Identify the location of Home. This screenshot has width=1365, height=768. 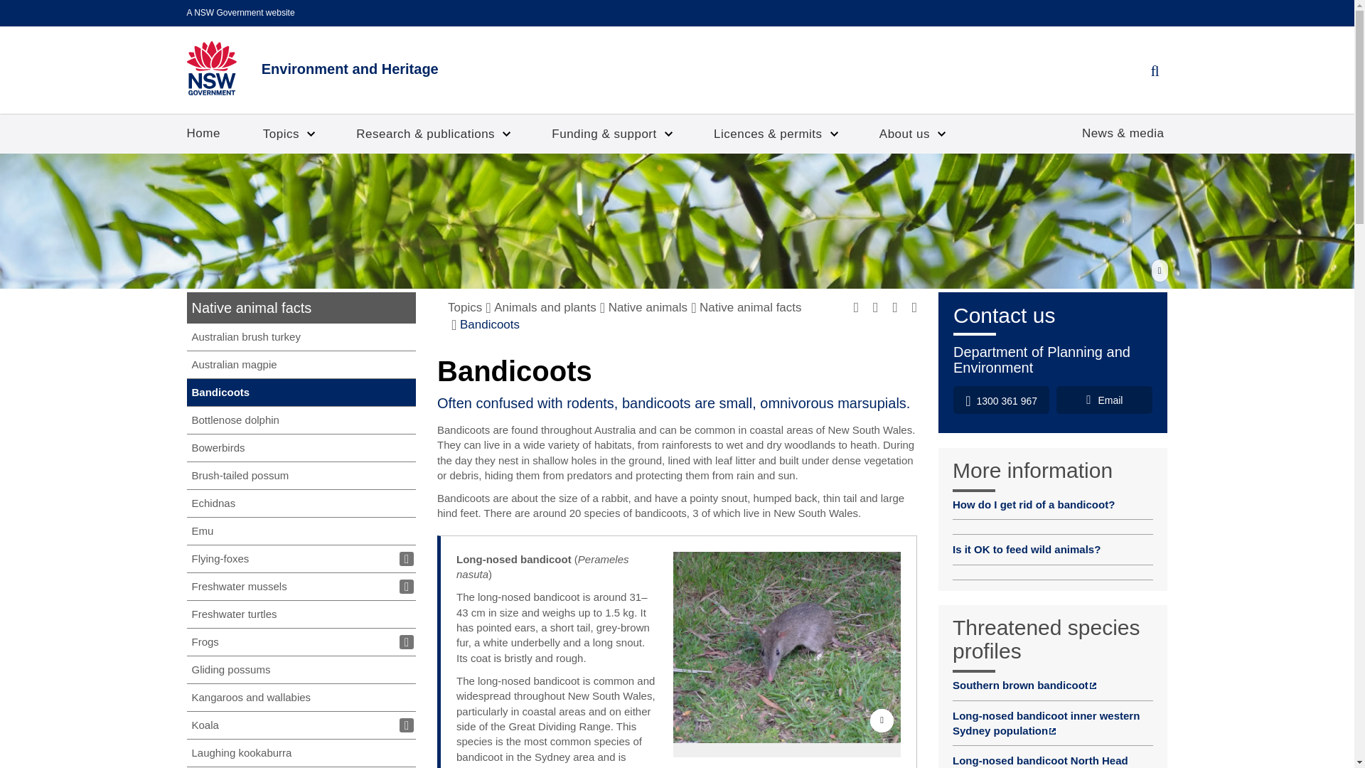
(203, 133).